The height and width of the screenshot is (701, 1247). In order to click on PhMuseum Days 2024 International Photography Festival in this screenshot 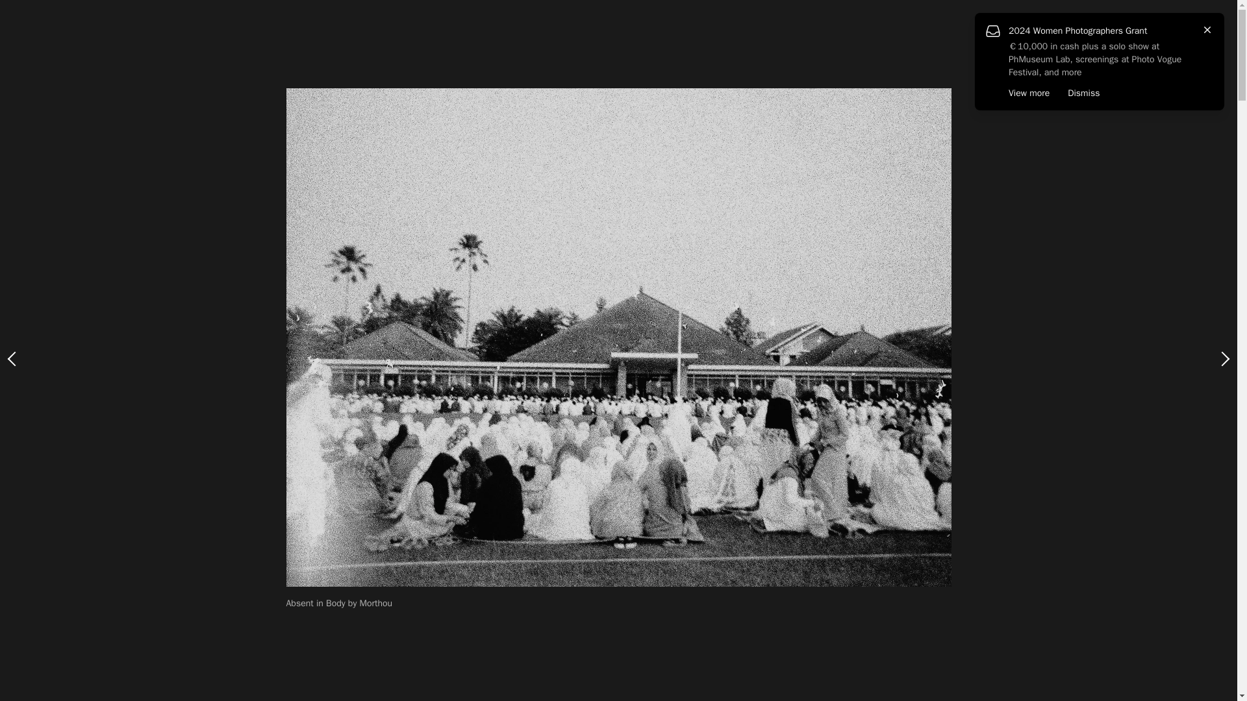, I will do `click(68, 545)`.